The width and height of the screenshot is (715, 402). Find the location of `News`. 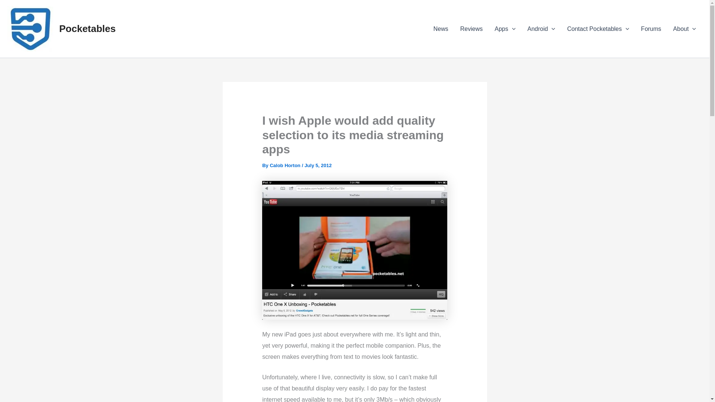

News is located at coordinates (441, 29).